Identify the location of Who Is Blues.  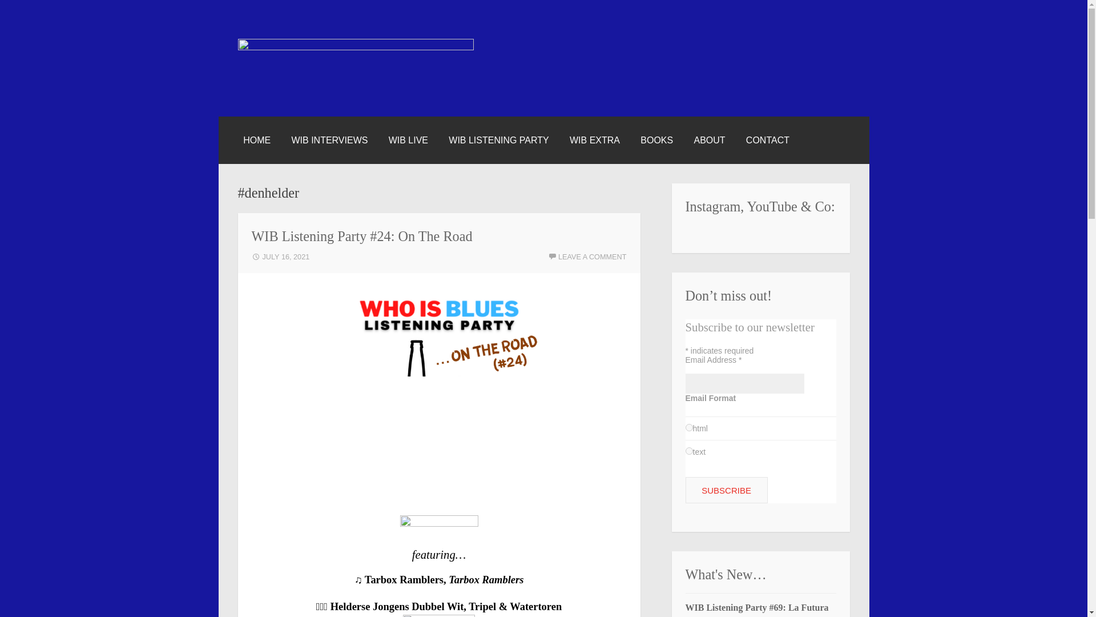
(355, 47).